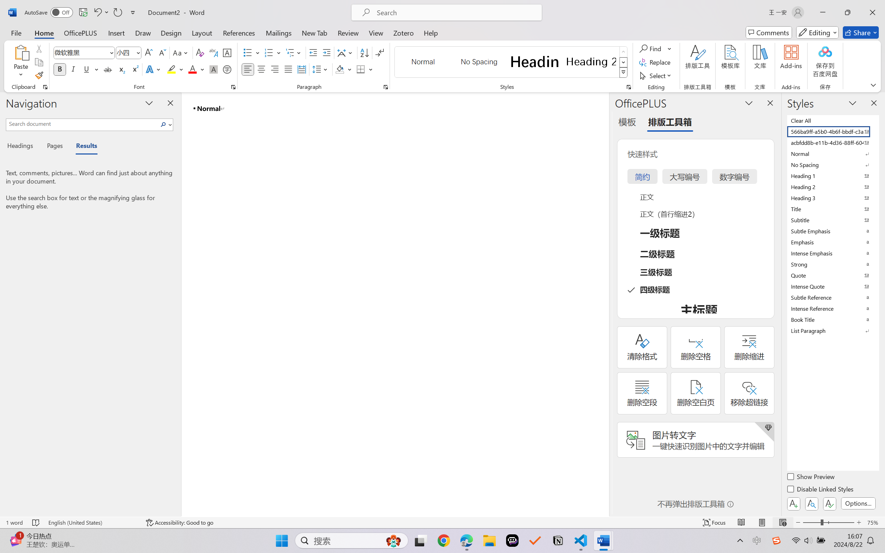 The image size is (885, 553). I want to click on Bullets, so click(252, 53).